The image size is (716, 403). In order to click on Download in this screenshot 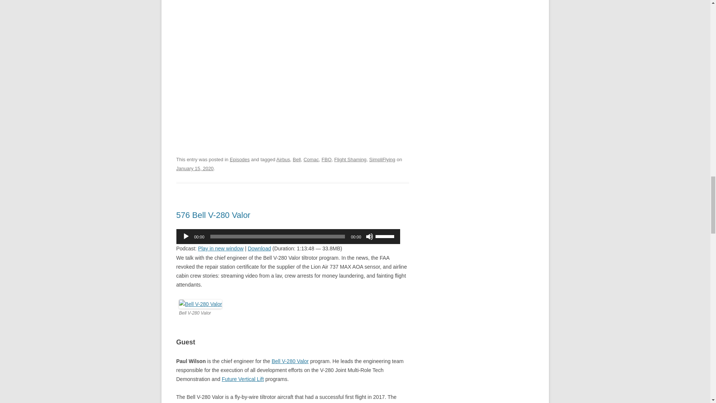, I will do `click(259, 248)`.